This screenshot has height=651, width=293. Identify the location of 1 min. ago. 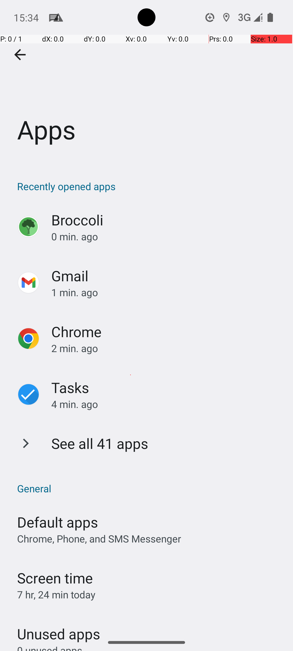
(167, 292).